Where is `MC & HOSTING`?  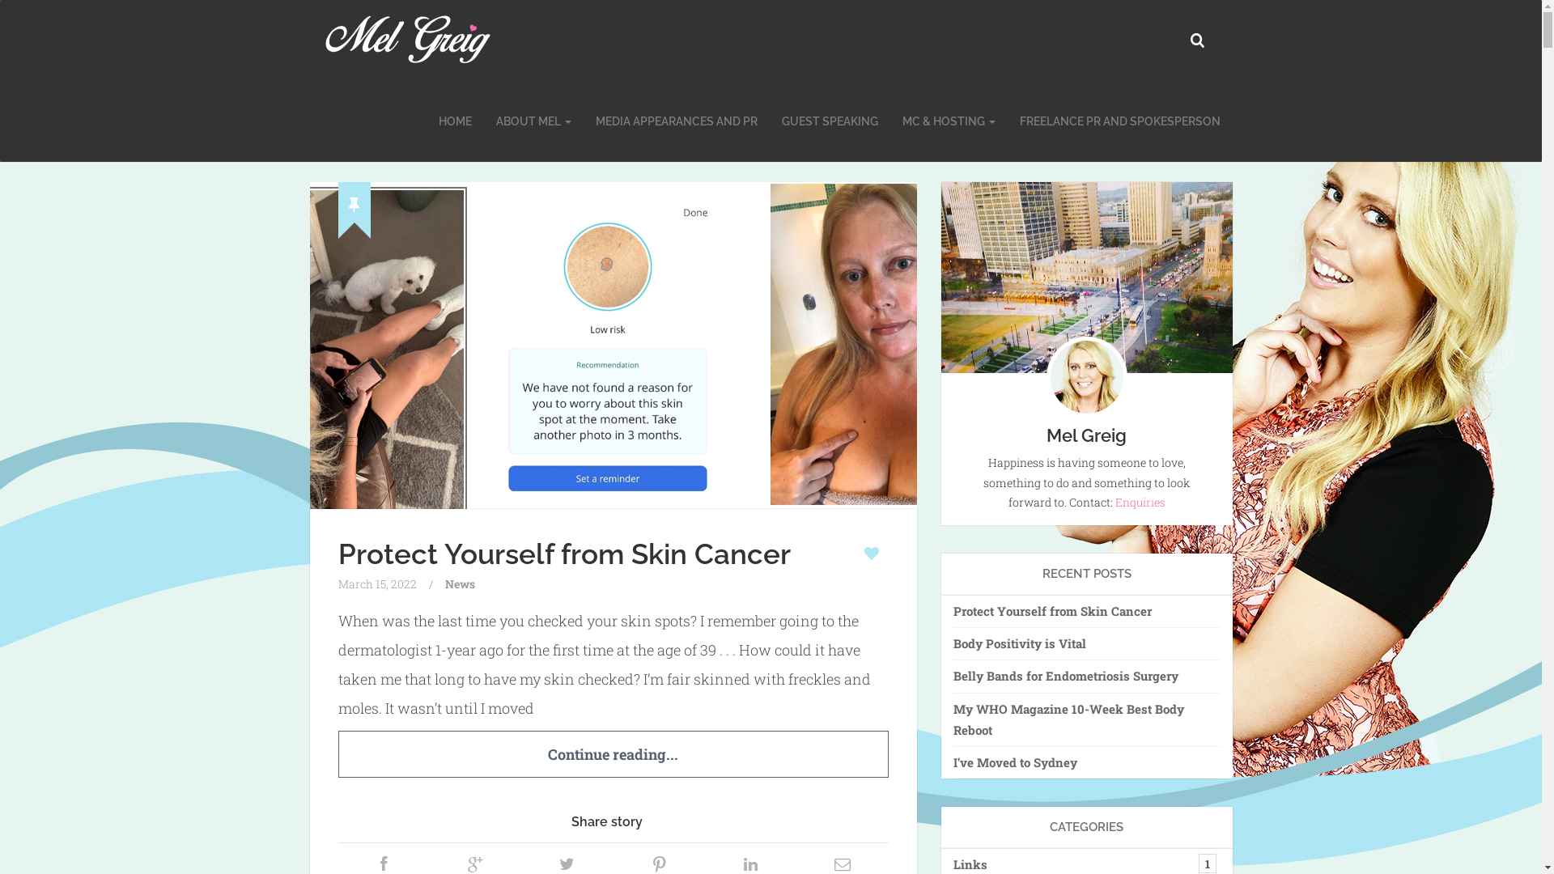
MC & HOSTING is located at coordinates (949, 121).